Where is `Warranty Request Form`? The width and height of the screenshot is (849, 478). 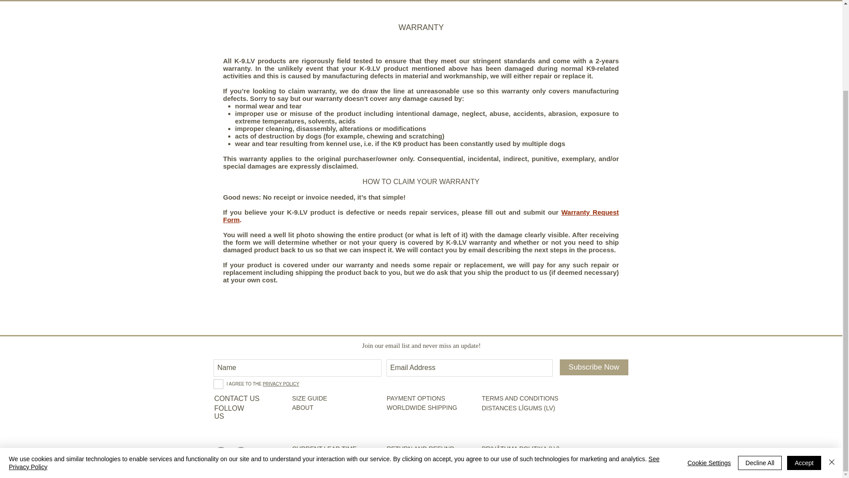 Warranty Request Form is located at coordinates (421, 216).